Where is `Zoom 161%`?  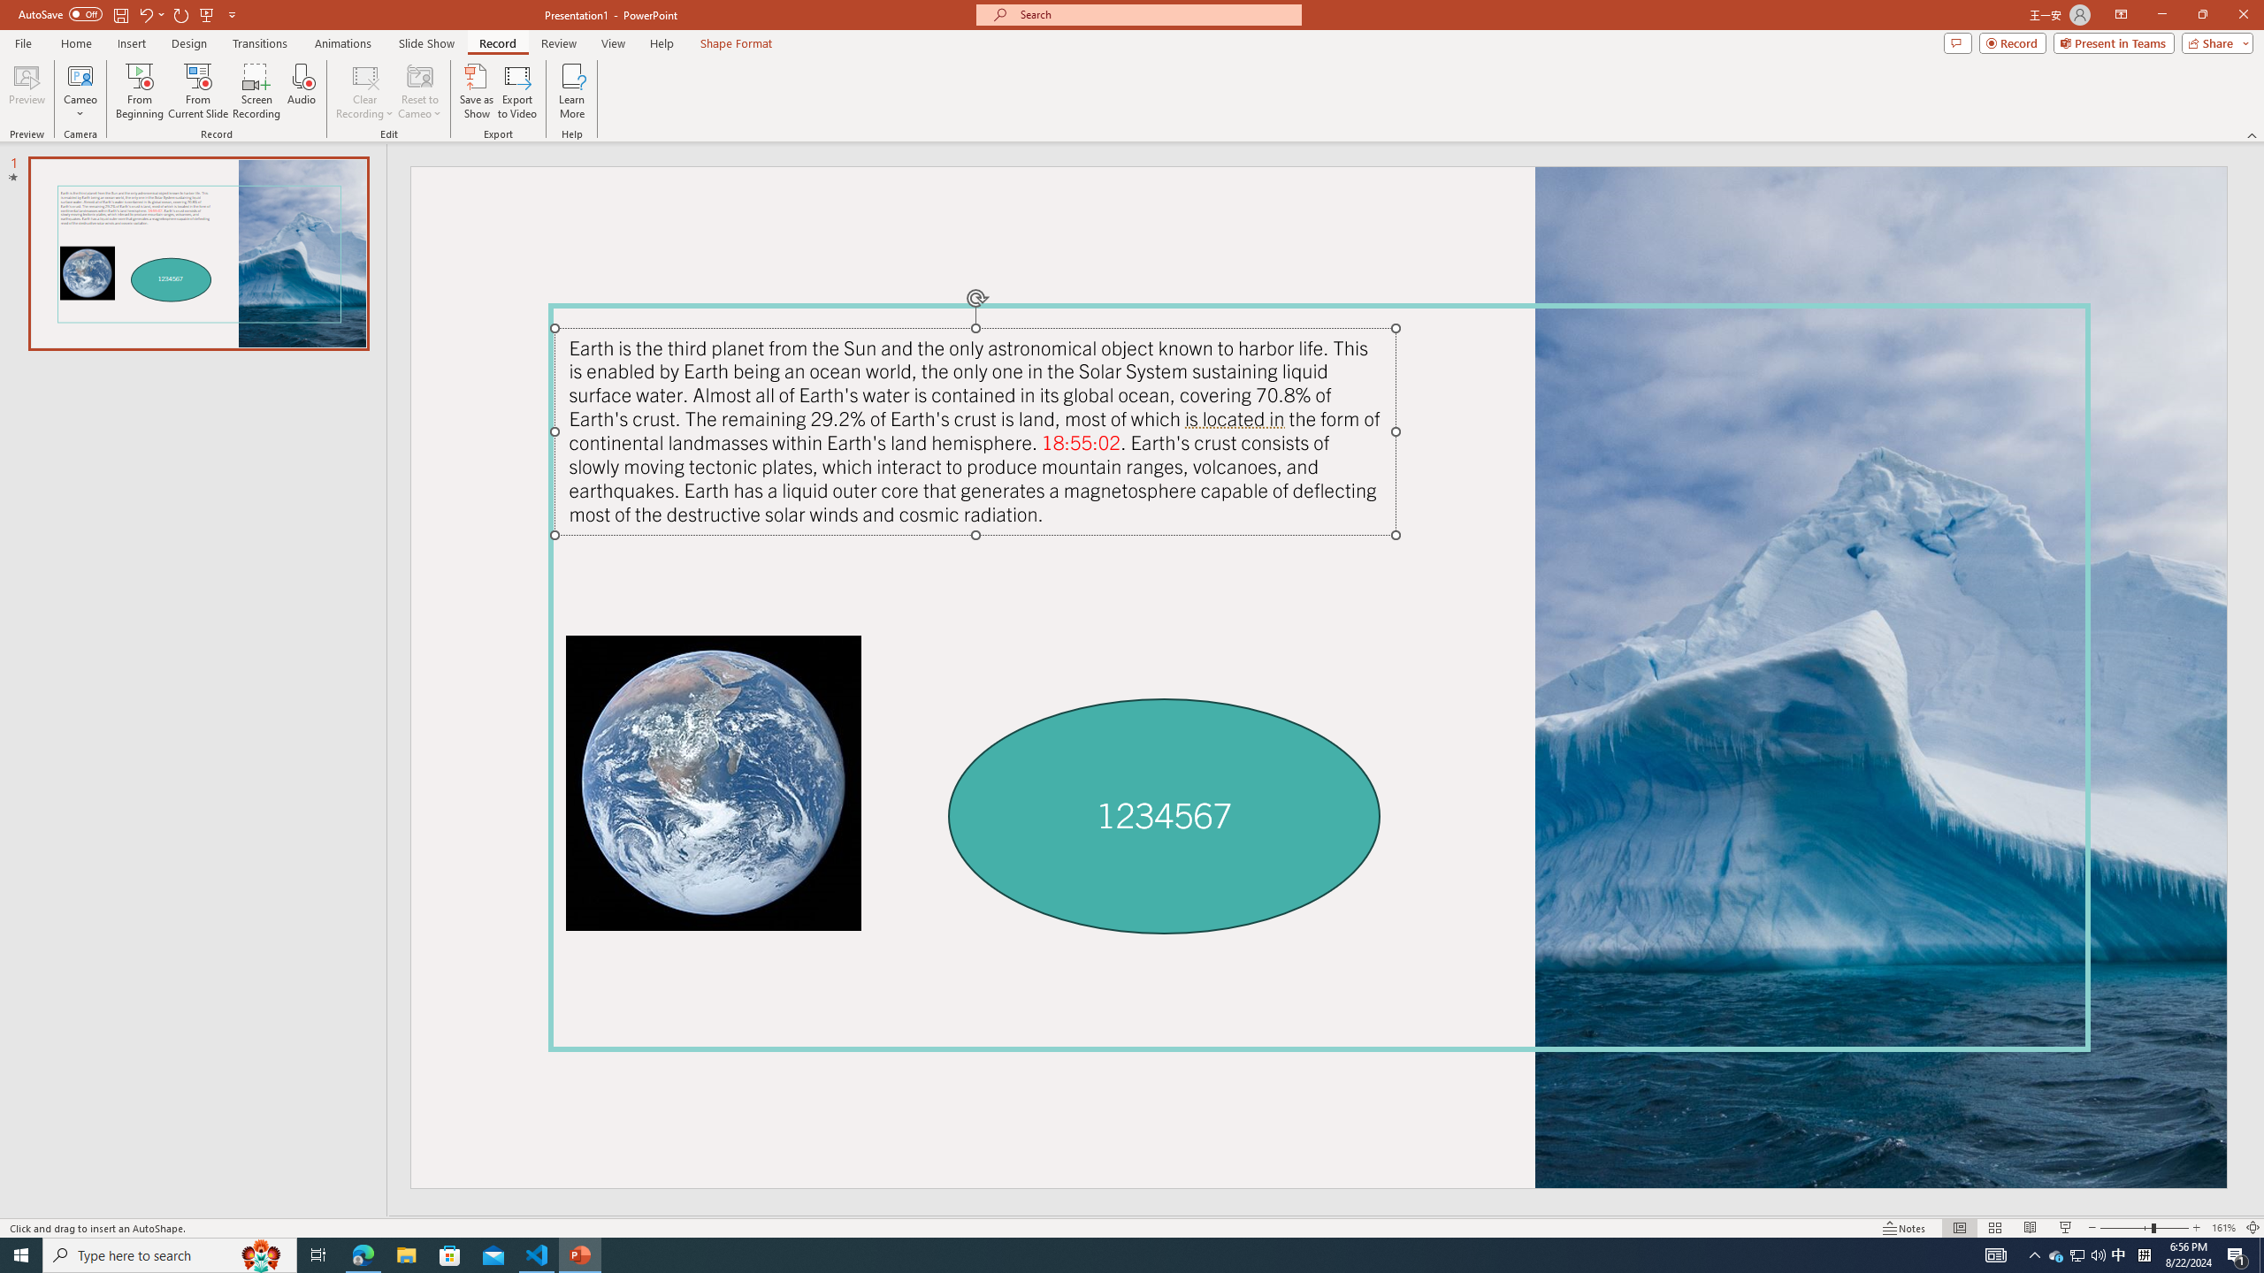 Zoom 161% is located at coordinates (2223, 1228).